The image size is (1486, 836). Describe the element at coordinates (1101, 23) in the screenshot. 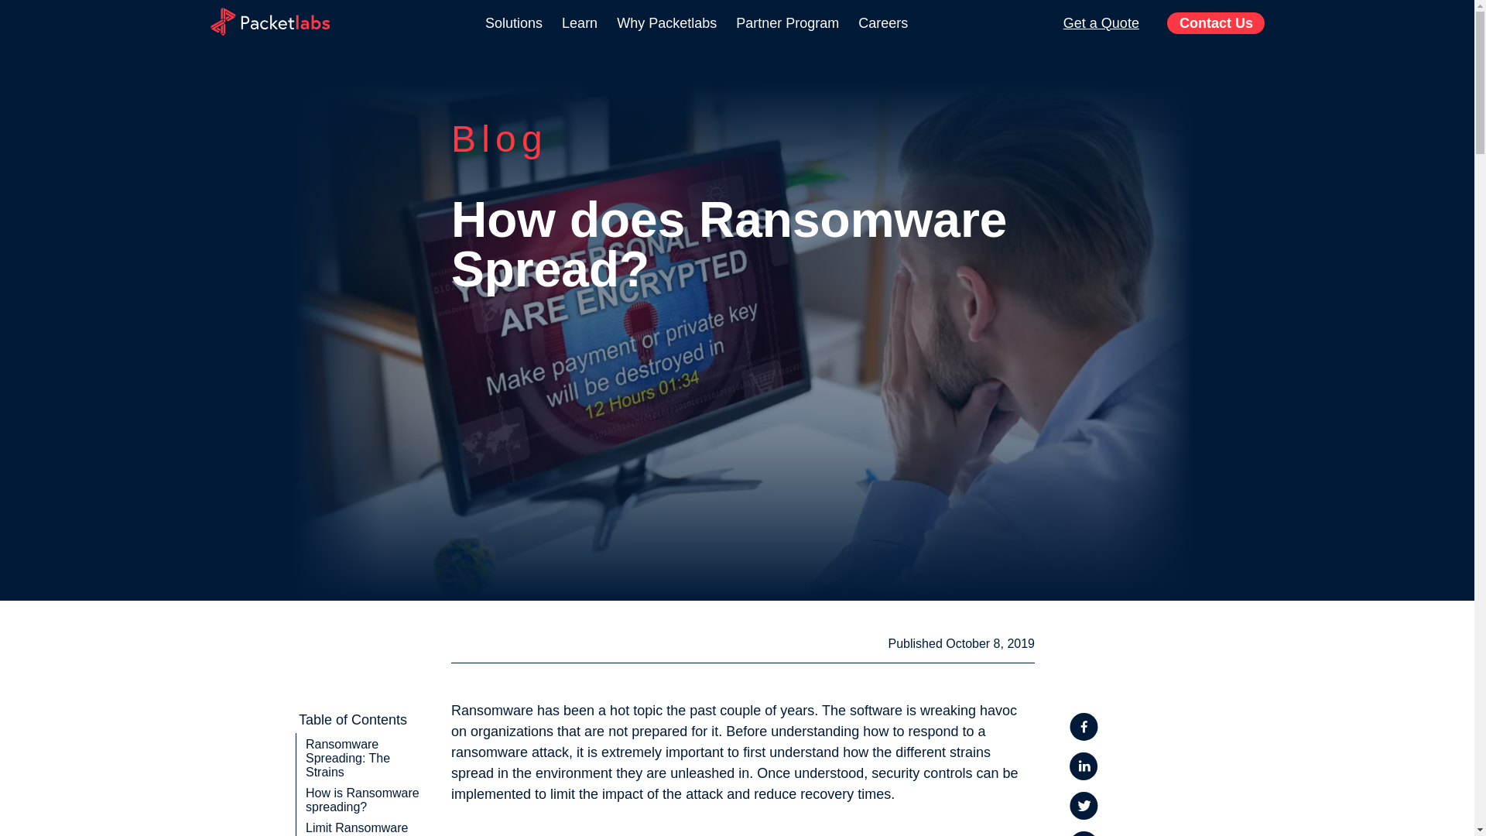

I see `Get a Quote` at that location.